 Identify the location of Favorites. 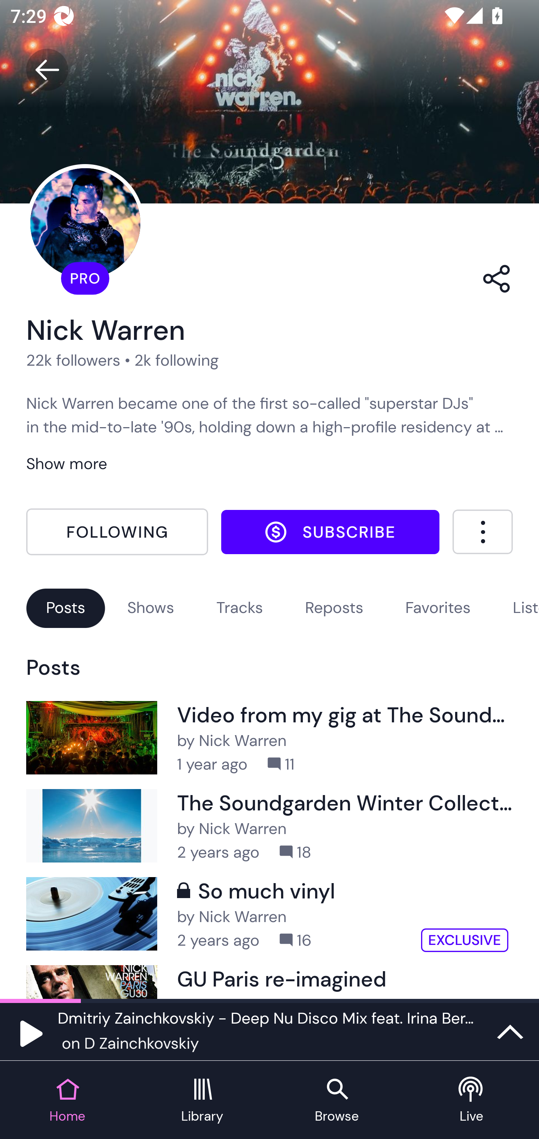
(438, 607).